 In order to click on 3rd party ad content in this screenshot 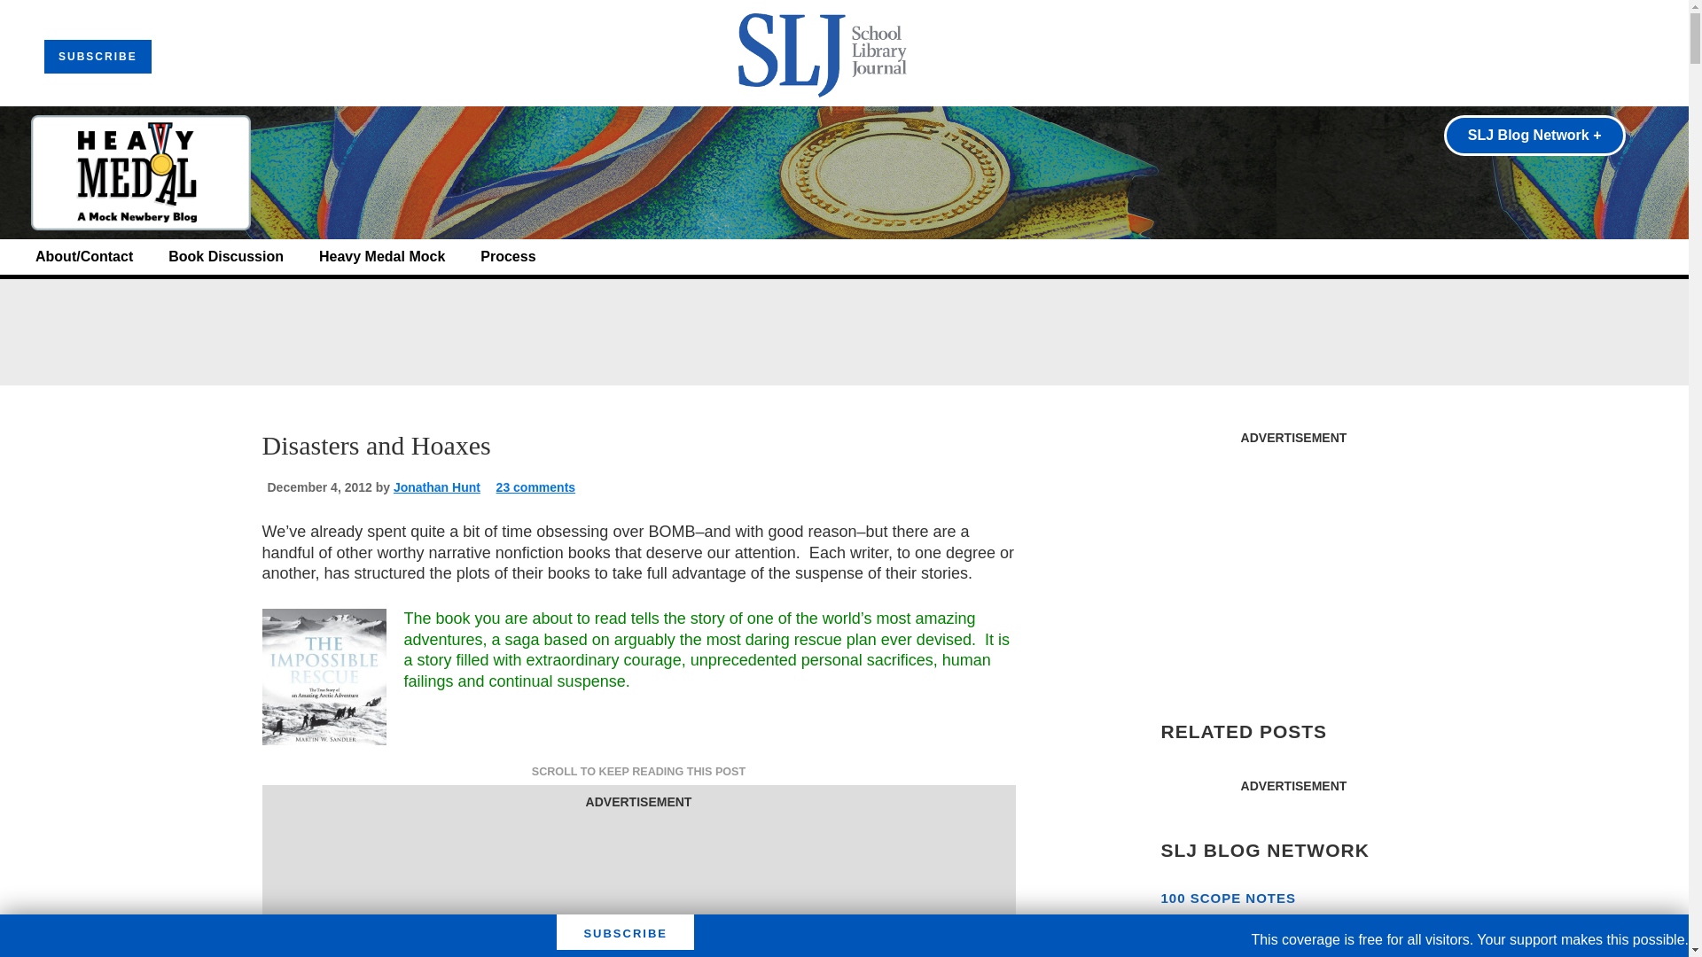, I will do `click(843, 332)`.